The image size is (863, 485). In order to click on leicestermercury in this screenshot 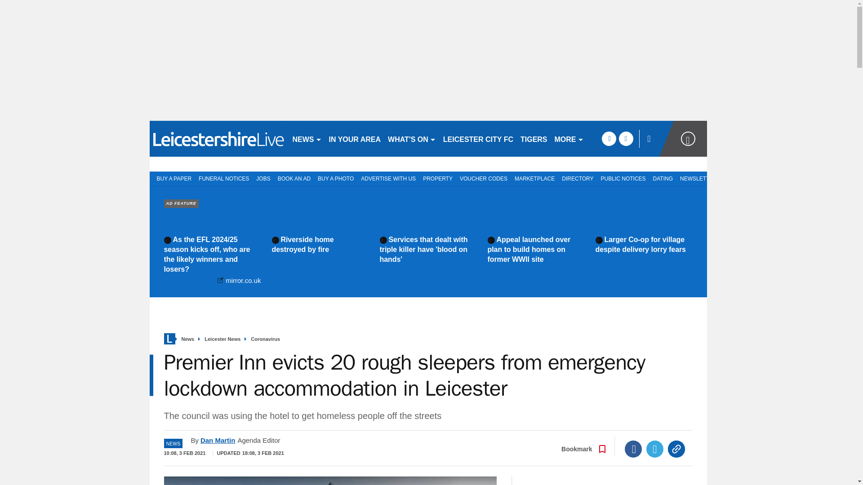, I will do `click(217, 138)`.